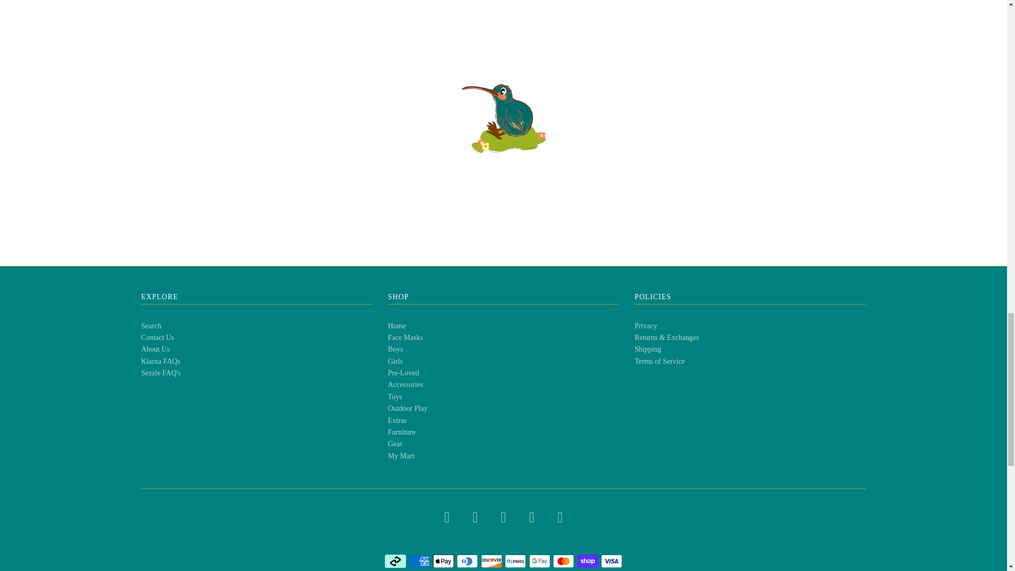 Image resolution: width=1015 pixels, height=571 pixels. What do you see at coordinates (443, 561) in the screenshot?
I see `Apple Pay` at bounding box center [443, 561].